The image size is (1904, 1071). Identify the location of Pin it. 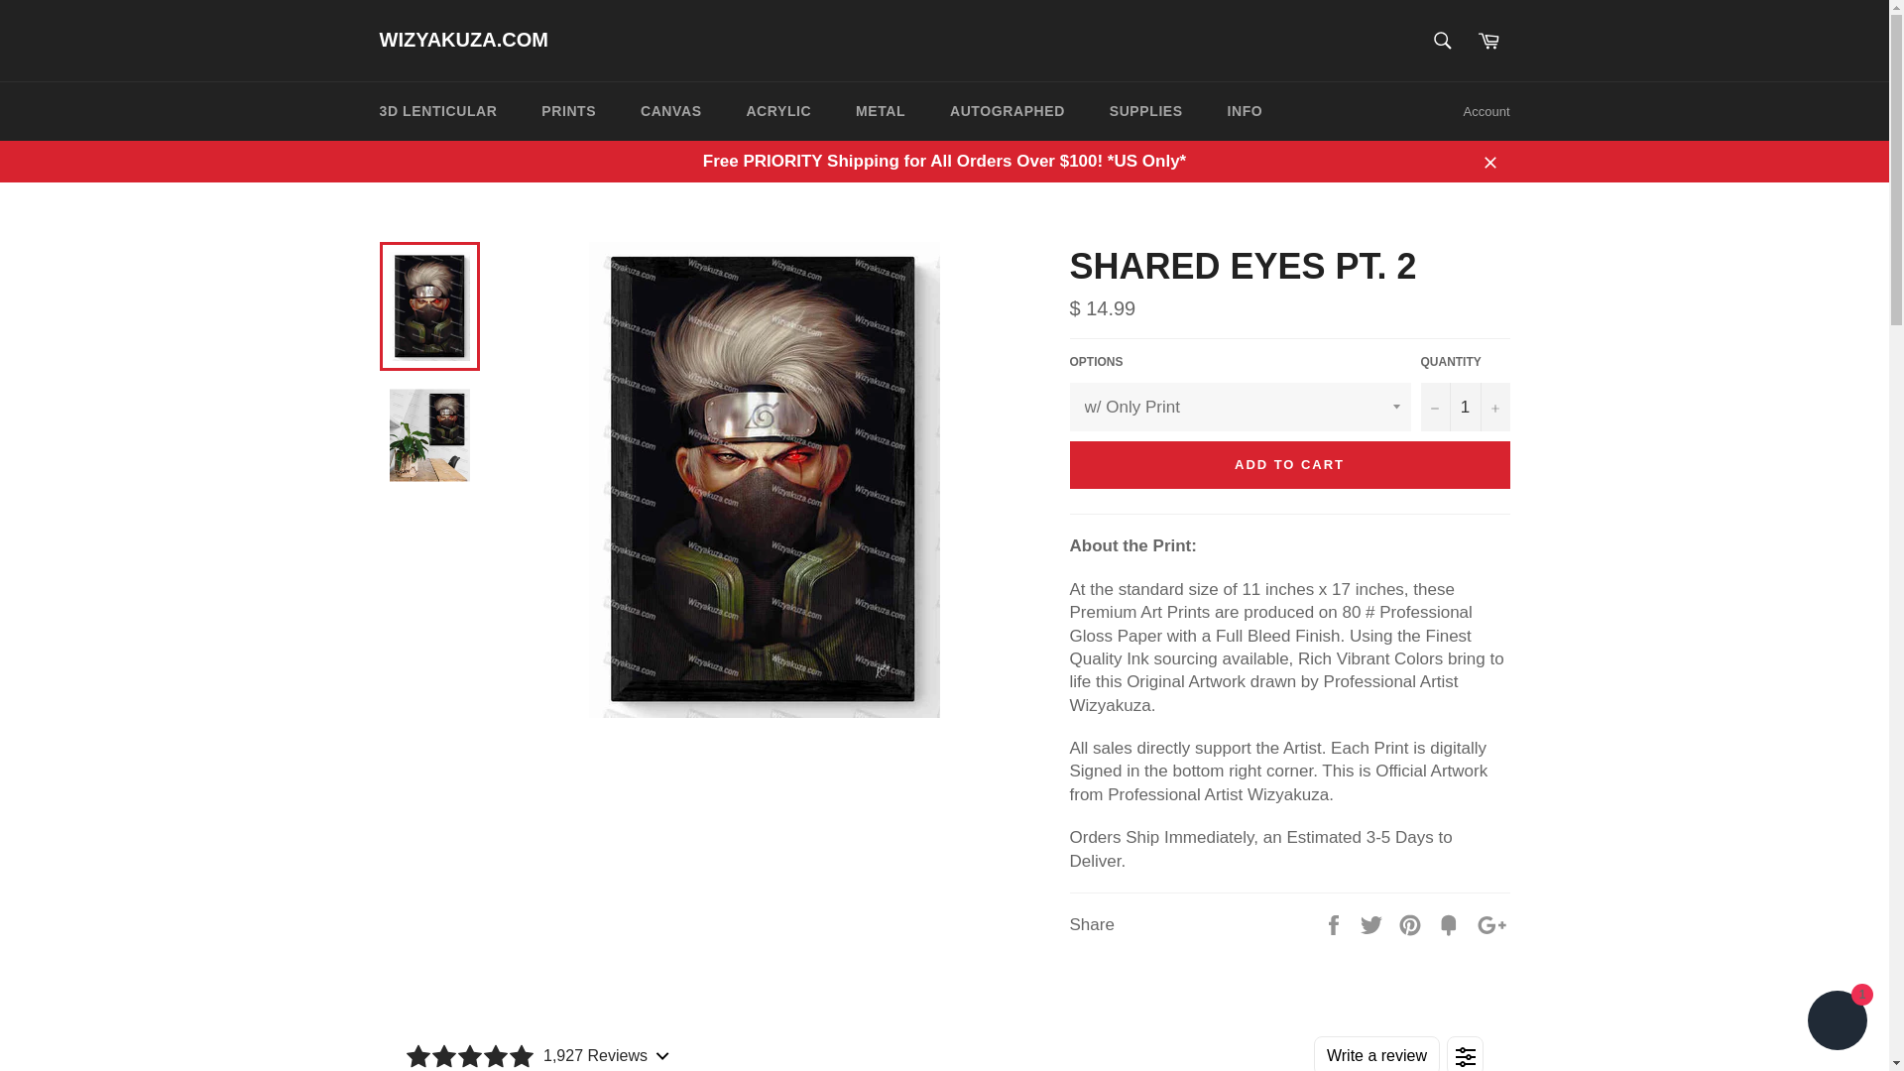
(1412, 924).